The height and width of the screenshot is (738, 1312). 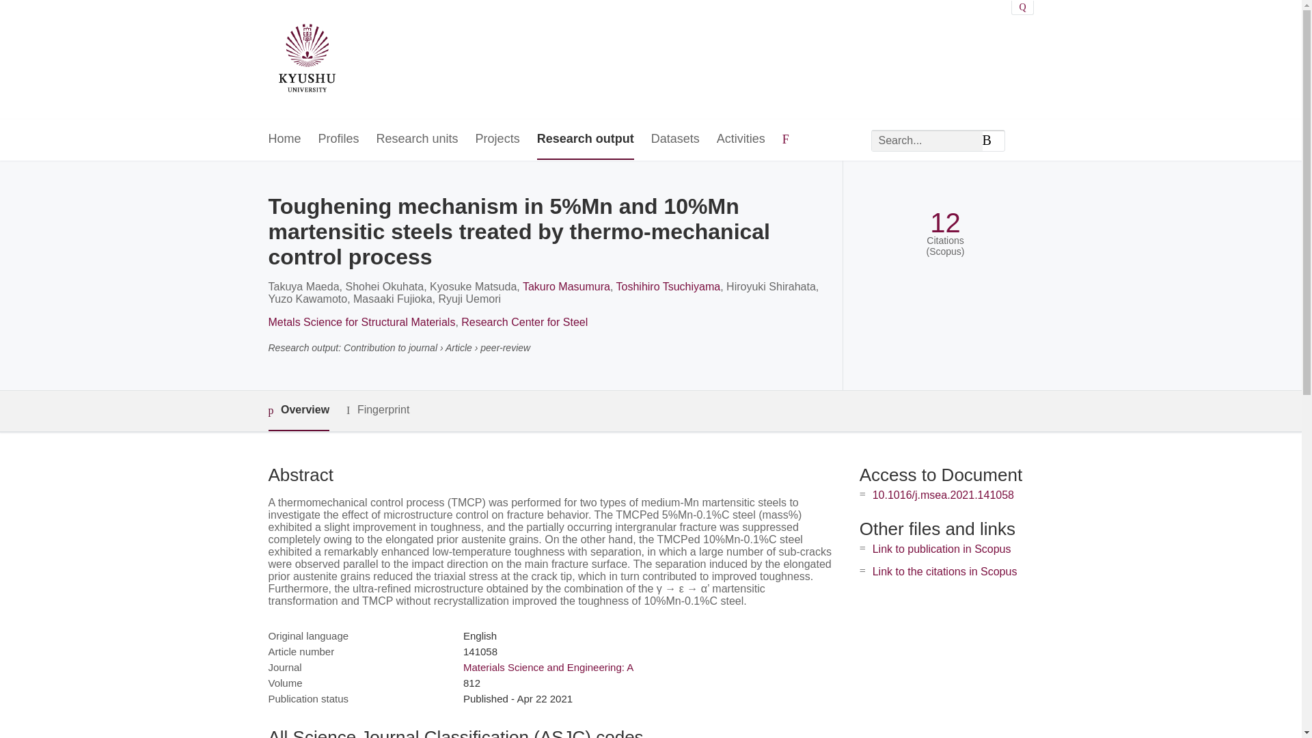 What do you see at coordinates (417, 139) in the screenshot?
I see `Research units` at bounding box center [417, 139].